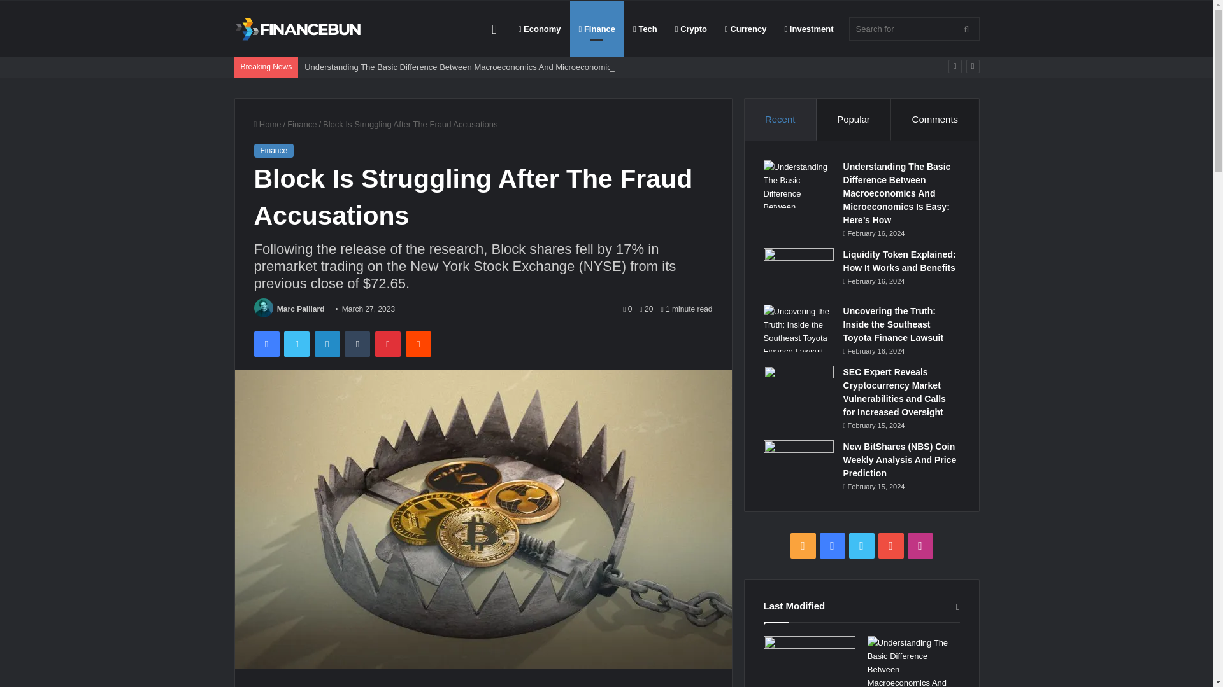 The width and height of the screenshot is (1223, 687). What do you see at coordinates (913, 29) in the screenshot?
I see `Search for` at bounding box center [913, 29].